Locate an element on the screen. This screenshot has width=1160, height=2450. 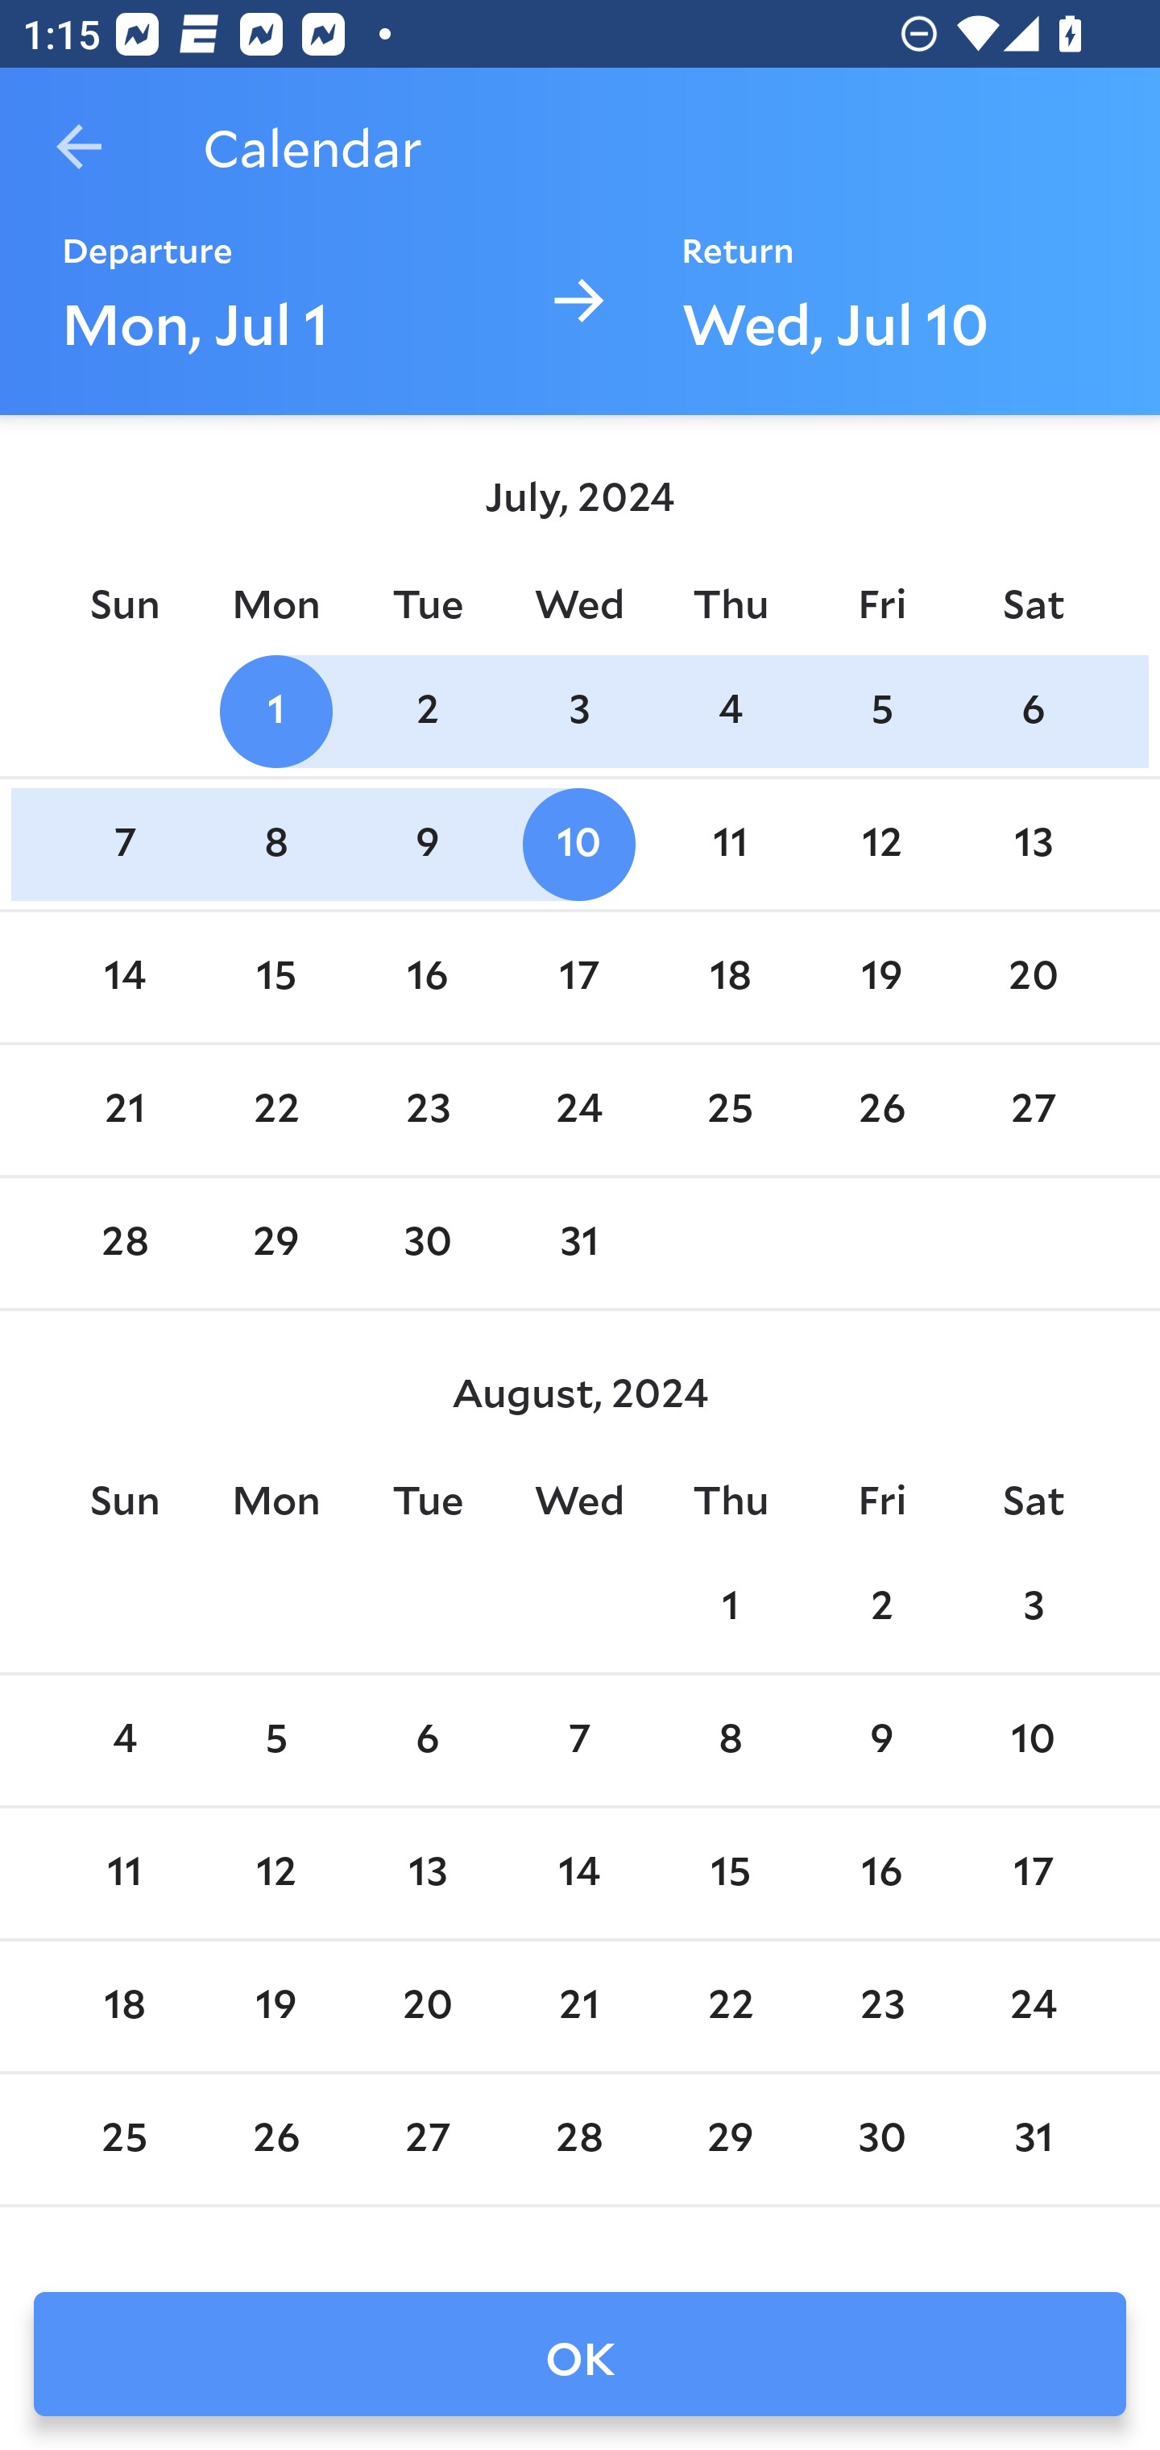
16 is located at coordinates (427, 977).